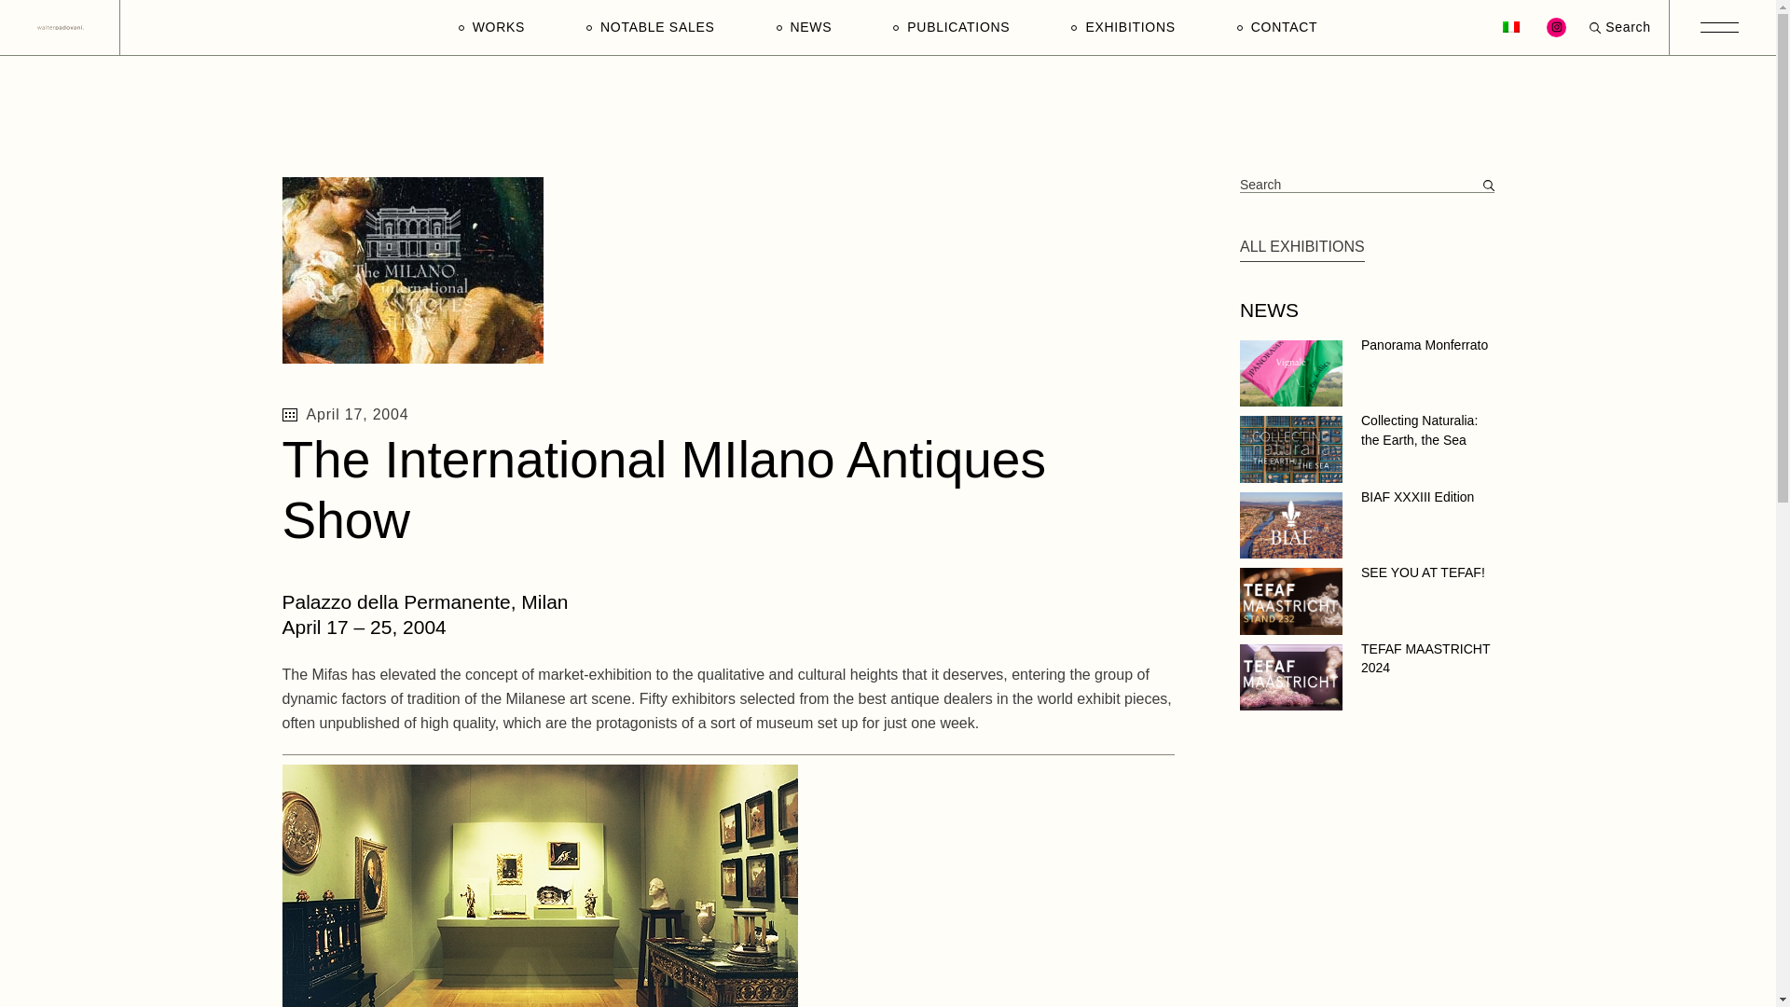  Describe the element at coordinates (1277, 28) in the screenshot. I see `CONTACT` at that location.